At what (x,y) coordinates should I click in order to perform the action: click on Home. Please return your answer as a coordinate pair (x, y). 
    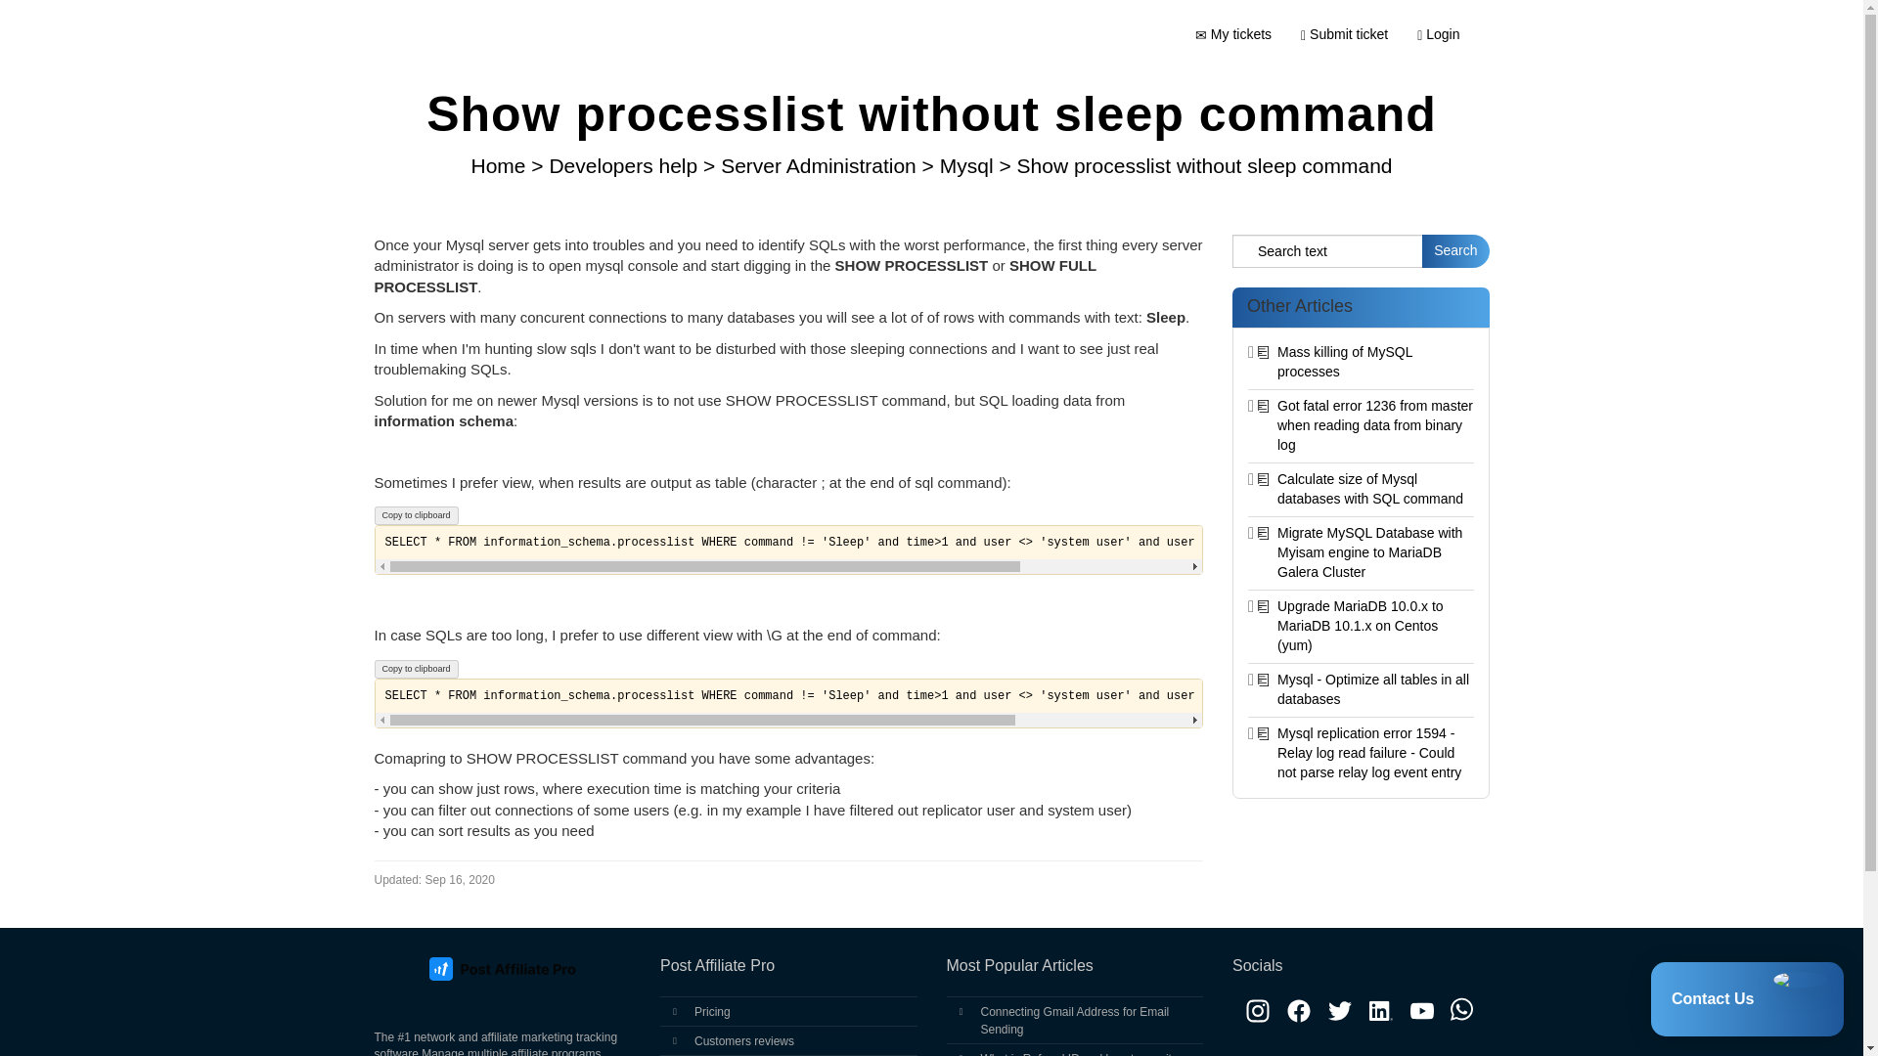
    Looking at the image, I should click on (501, 165).